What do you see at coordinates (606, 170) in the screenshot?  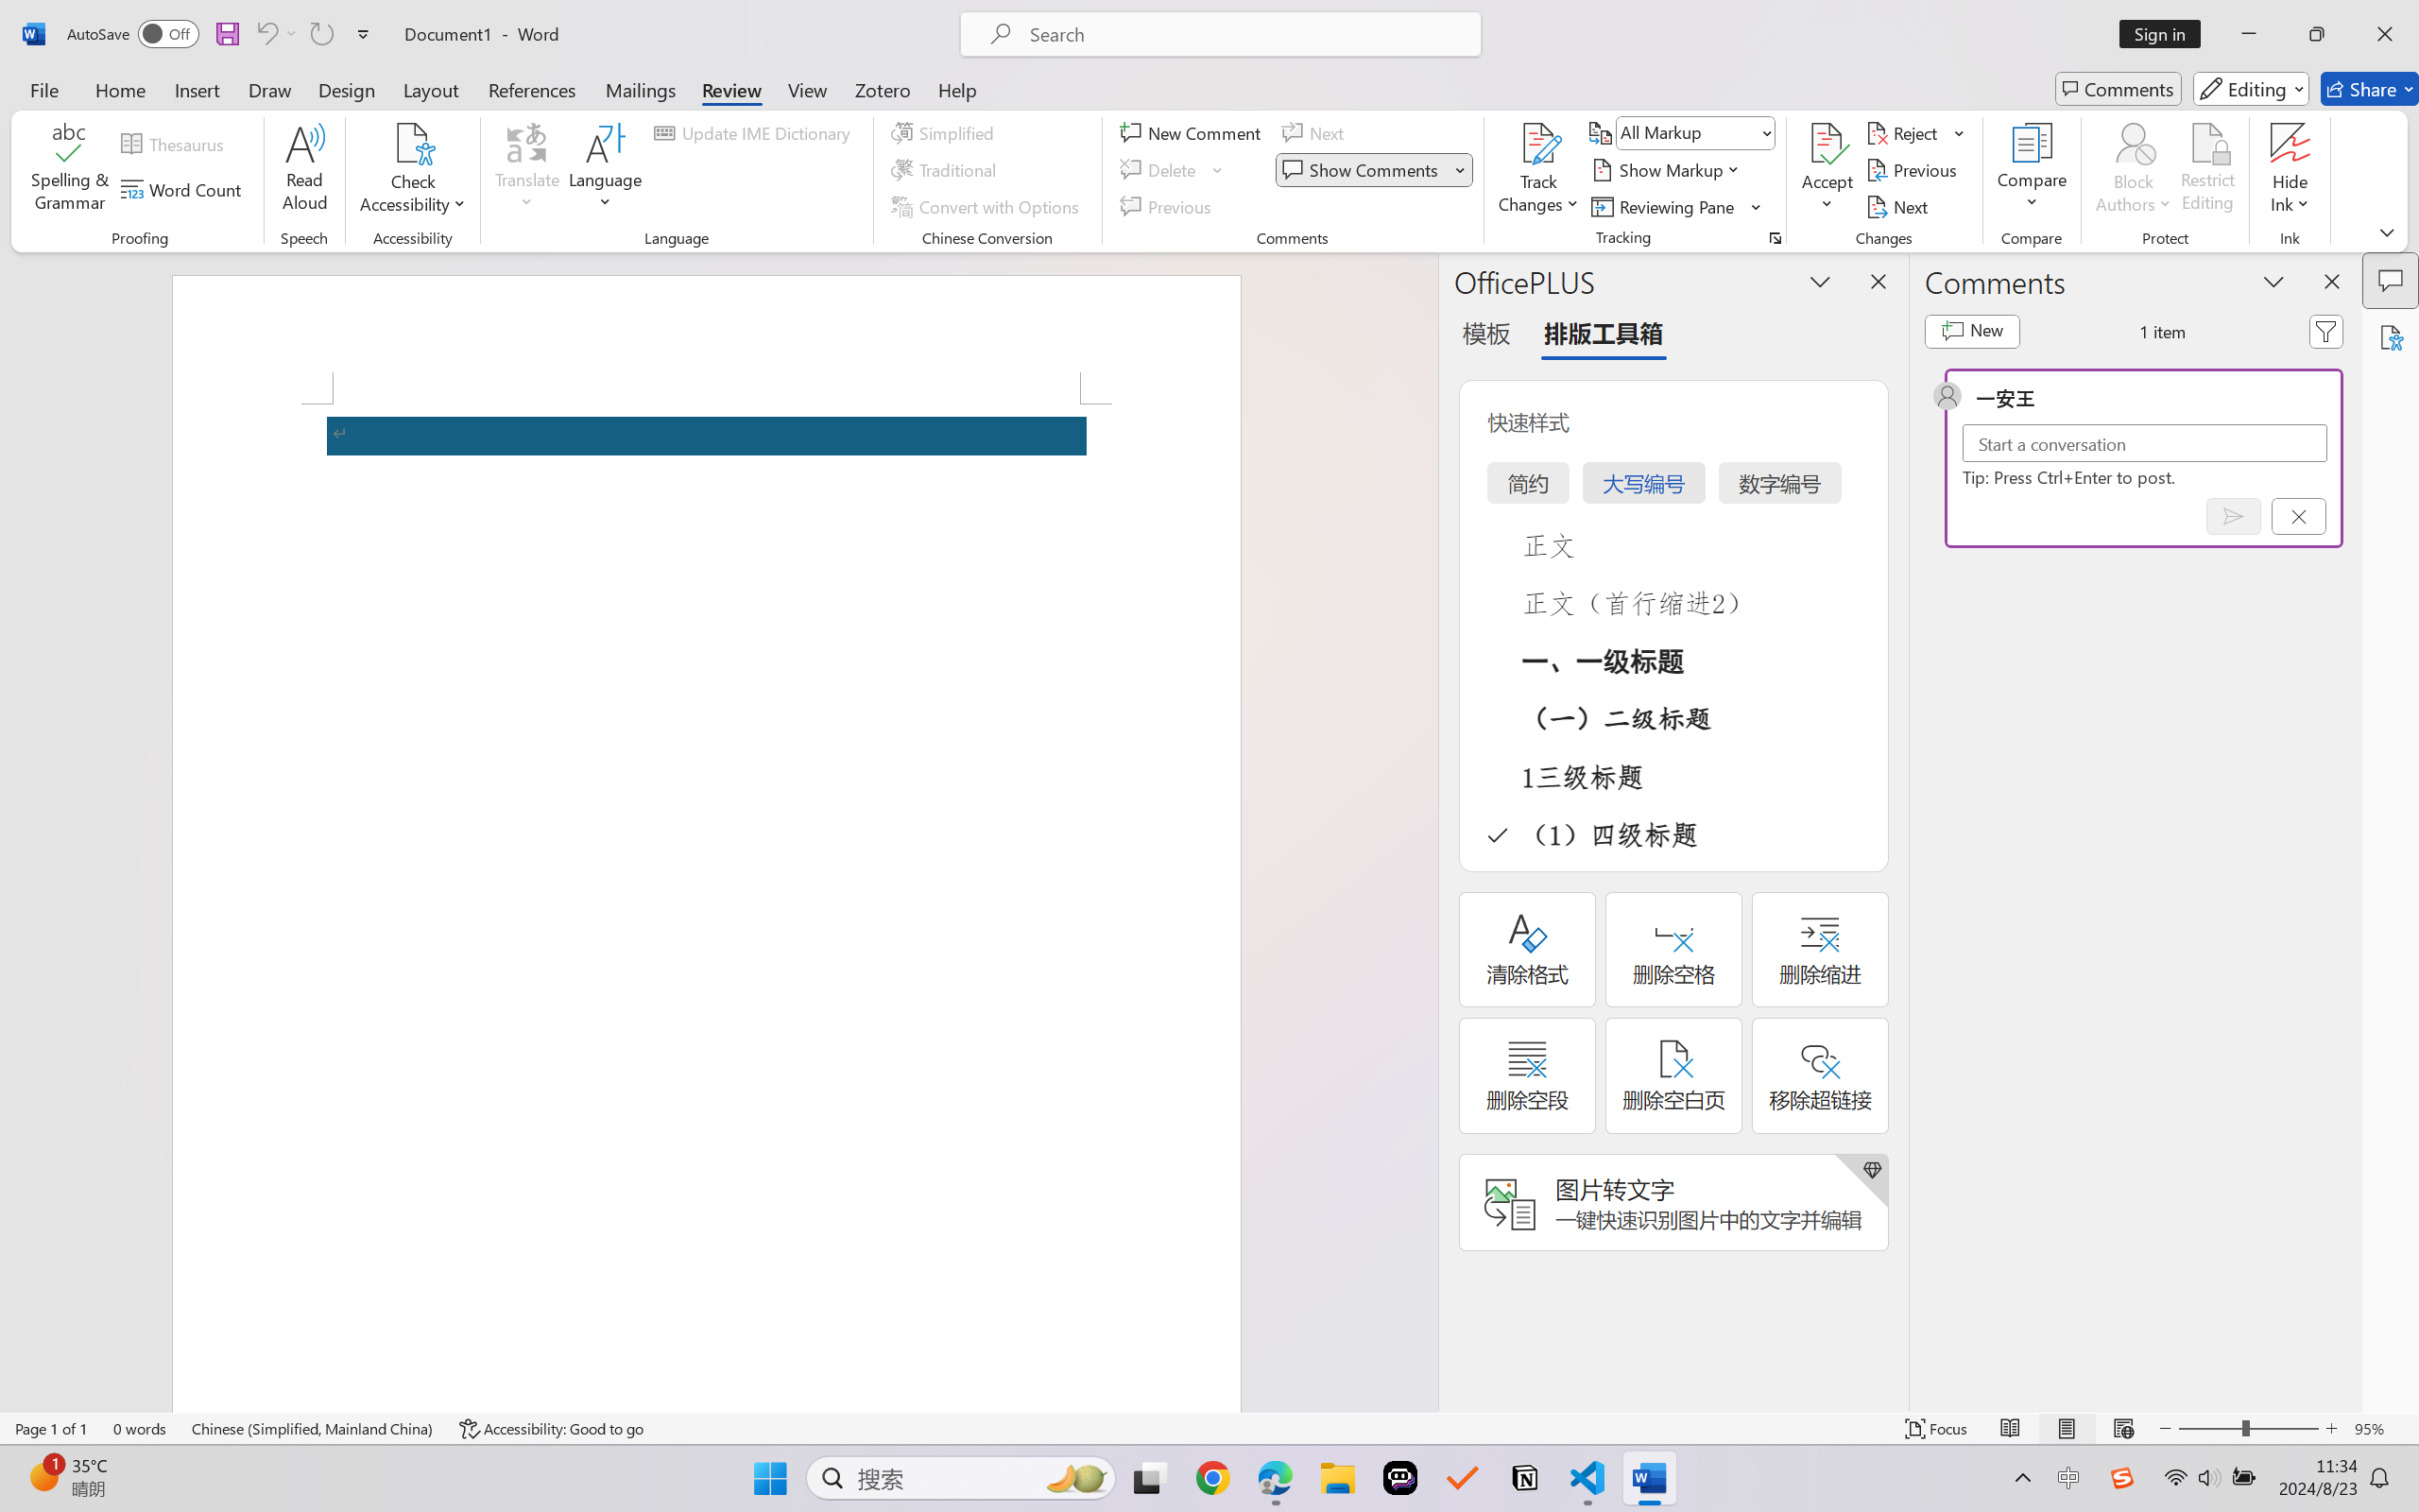 I see `Language` at bounding box center [606, 170].